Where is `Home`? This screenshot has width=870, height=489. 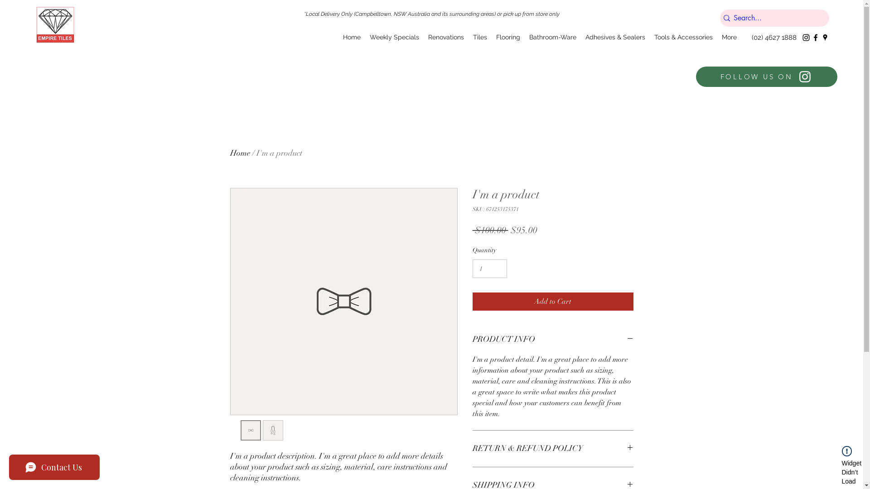
Home is located at coordinates (240, 153).